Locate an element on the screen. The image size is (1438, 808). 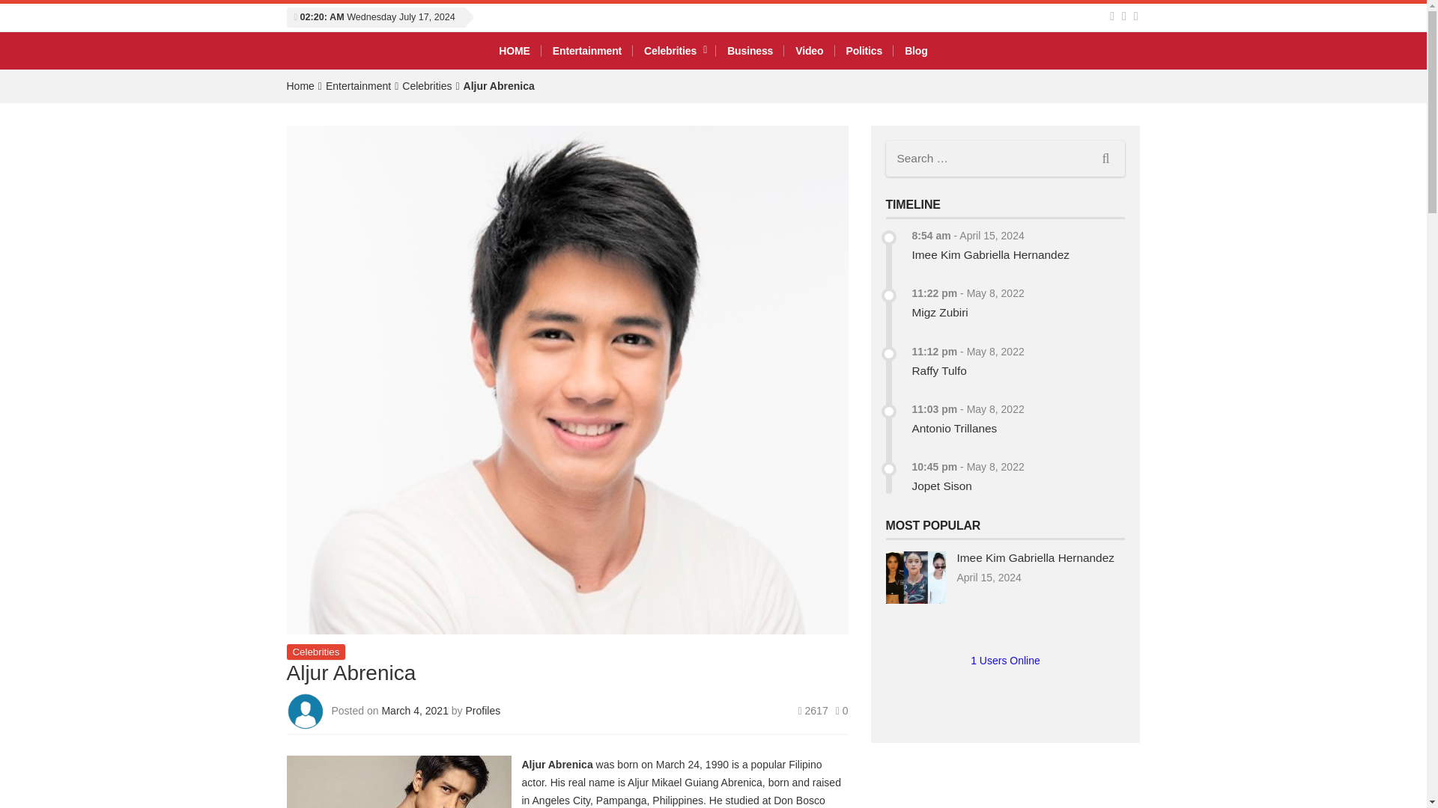
Profiles is located at coordinates (483, 710).